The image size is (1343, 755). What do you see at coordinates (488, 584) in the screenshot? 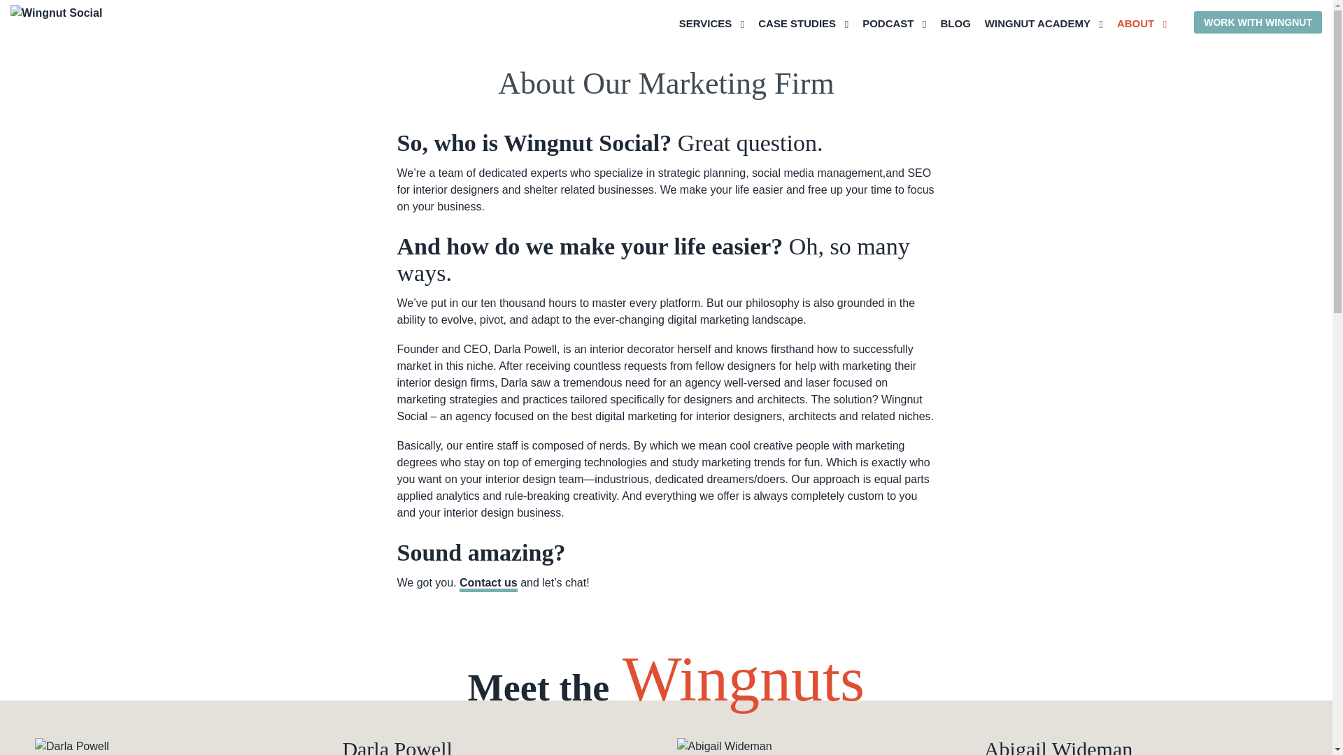
I see `WINGNUT ACADEMY` at bounding box center [488, 584].